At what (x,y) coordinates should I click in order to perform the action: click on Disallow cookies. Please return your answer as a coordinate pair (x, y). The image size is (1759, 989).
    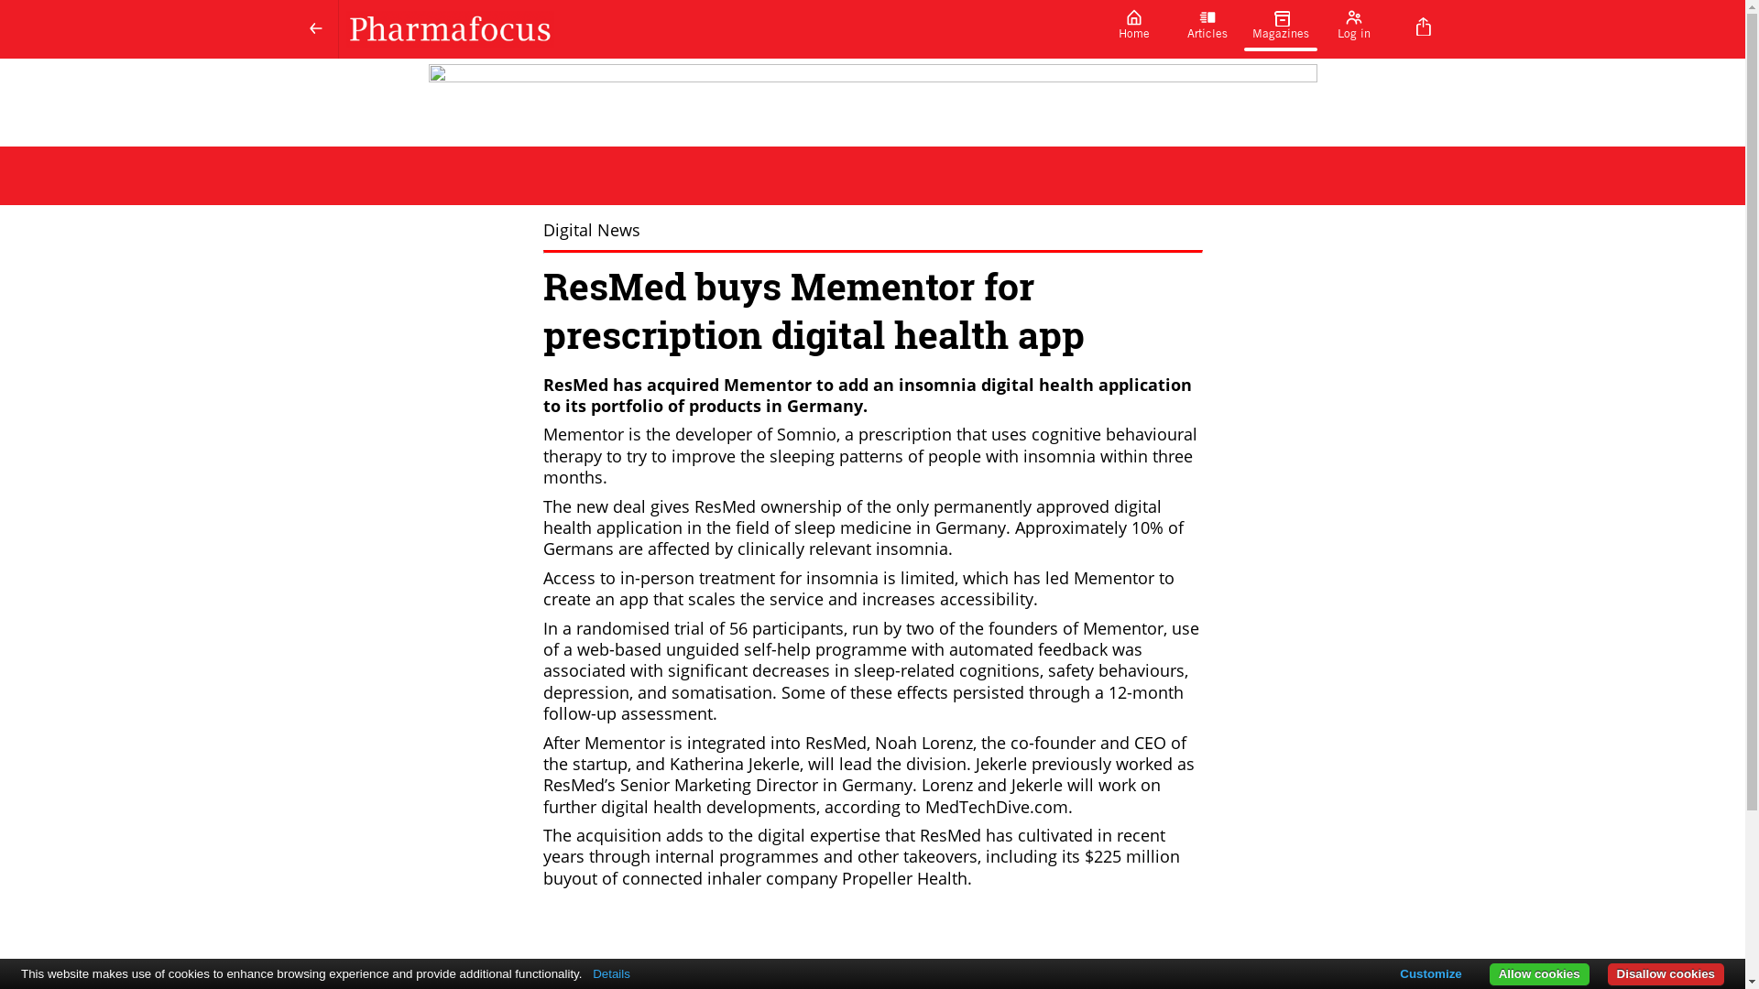
    Looking at the image, I should click on (1666, 974).